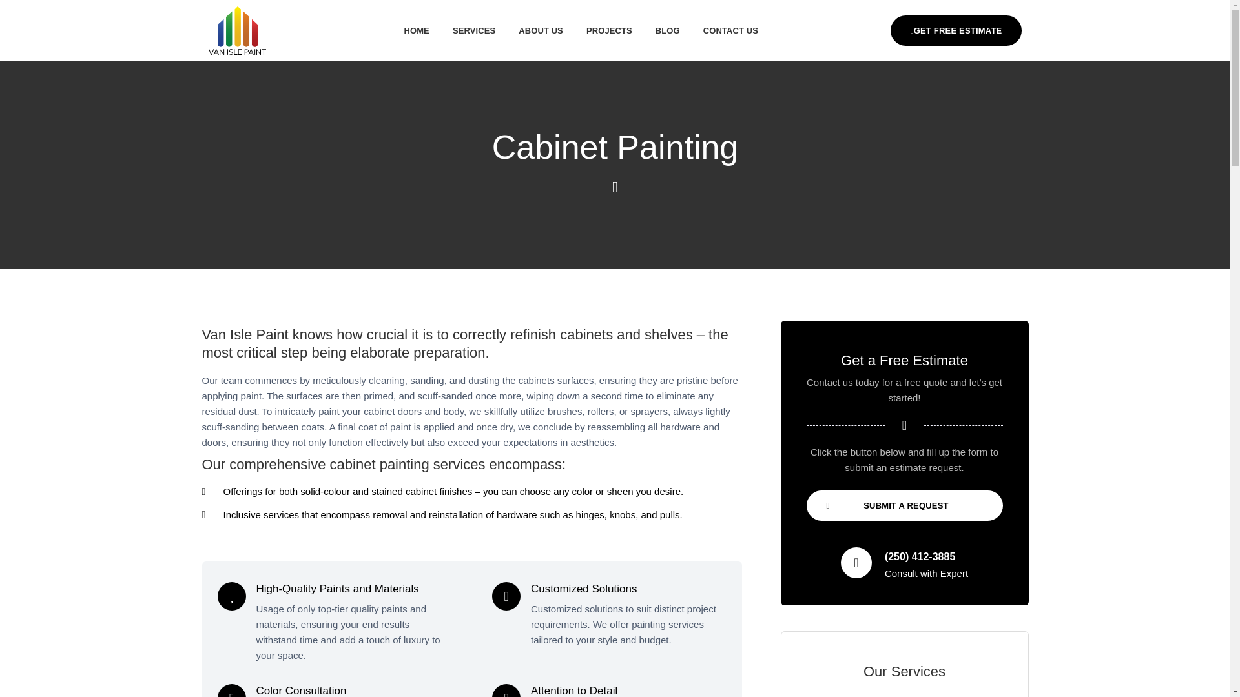 The image size is (1240, 697). I want to click on HOME, so click(416, 30).